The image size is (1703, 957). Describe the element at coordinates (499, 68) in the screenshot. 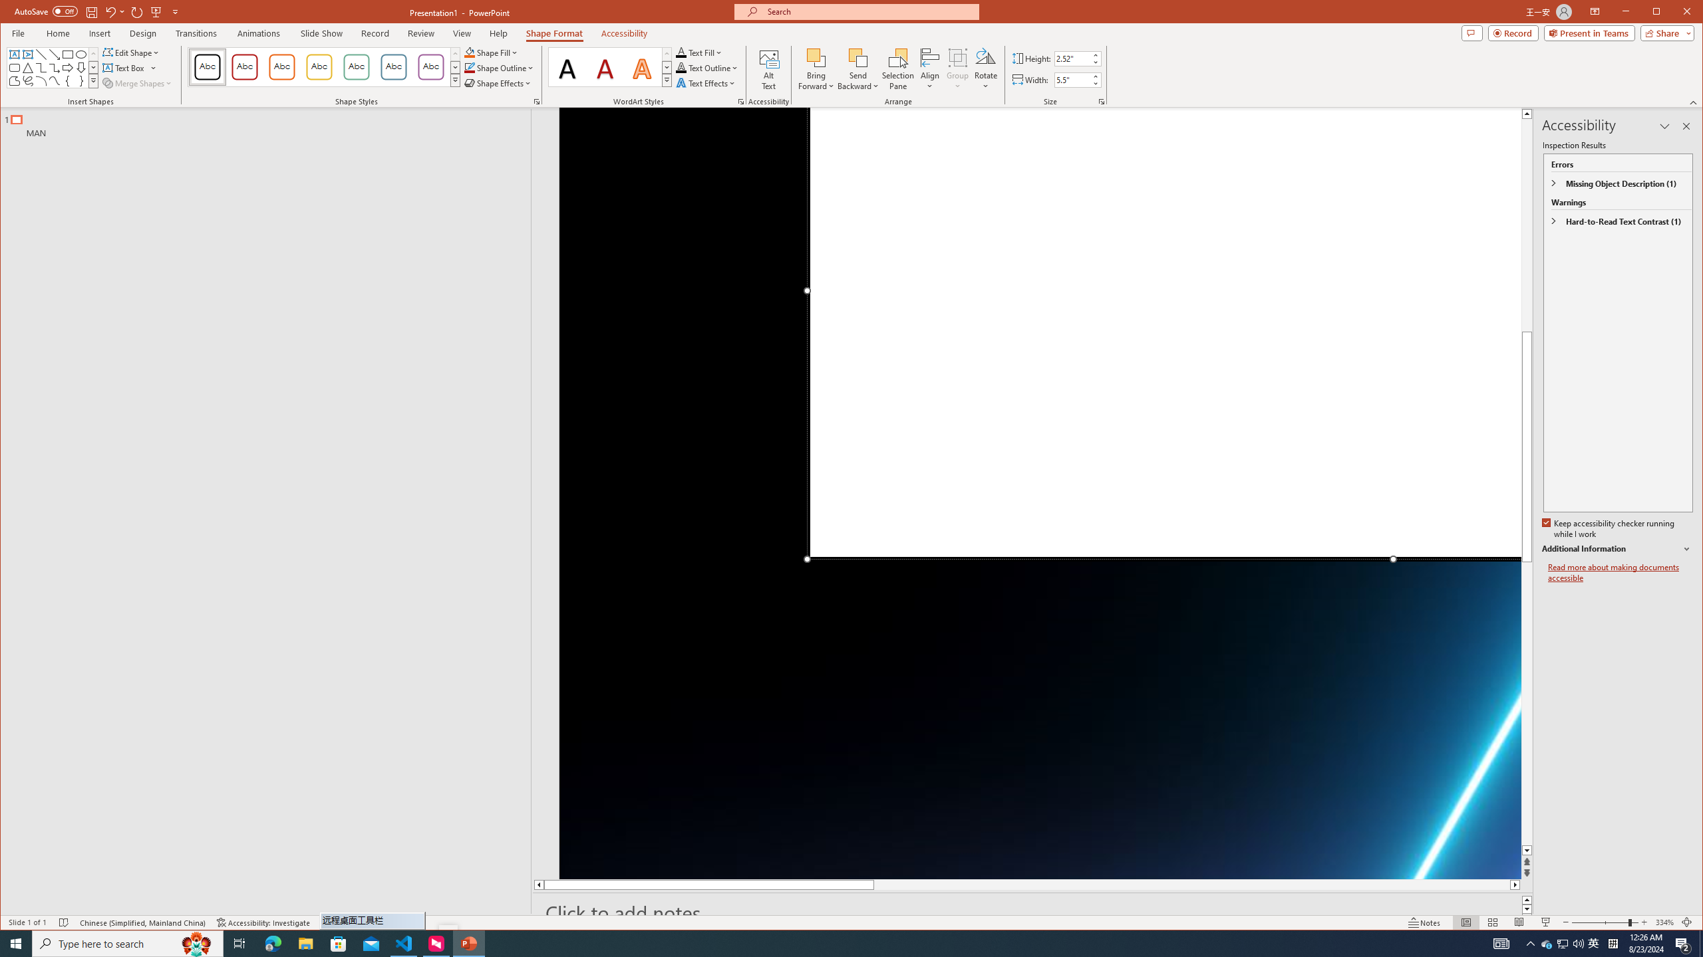

I see `Shape Outline` at that location.